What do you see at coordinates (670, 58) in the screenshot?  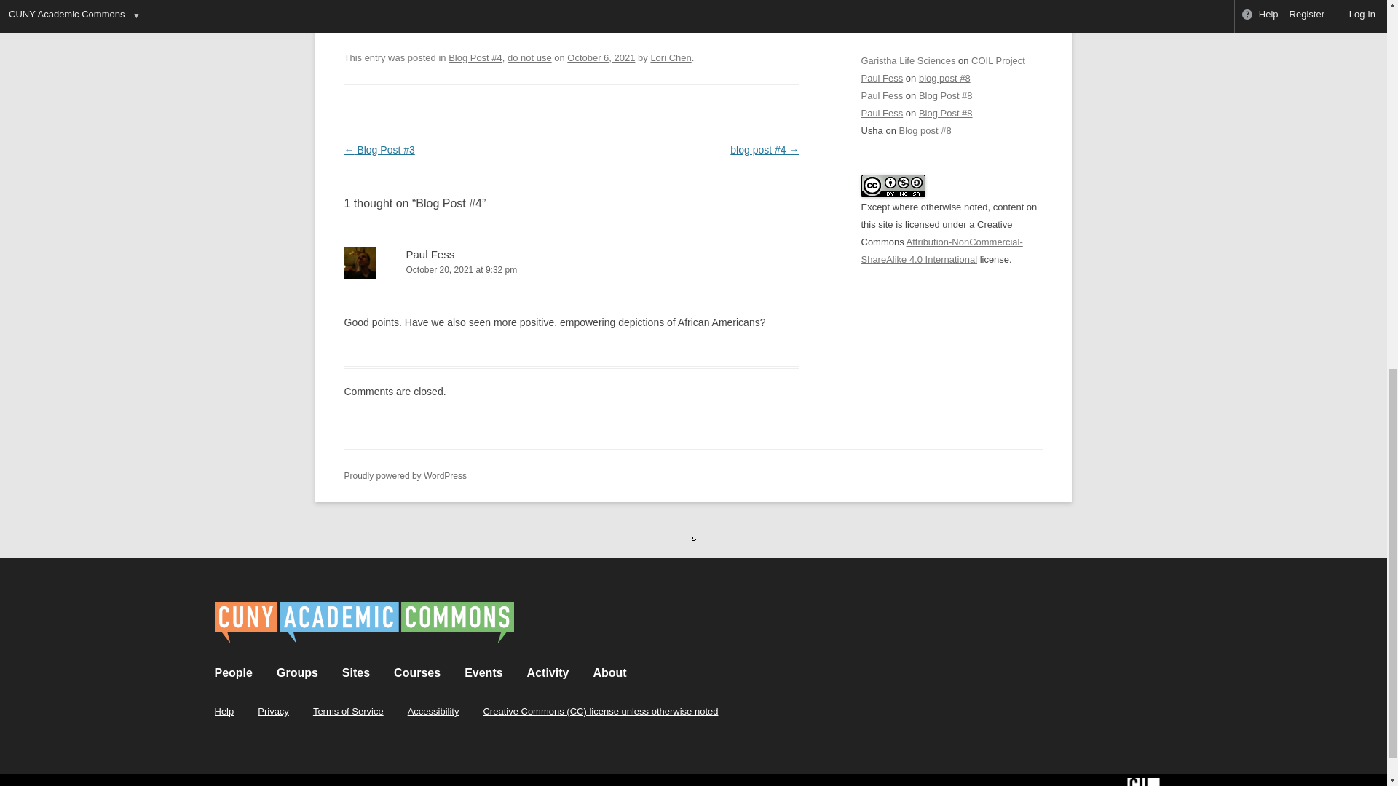 I see `Lori Chen` at bounding box center [670, 58].